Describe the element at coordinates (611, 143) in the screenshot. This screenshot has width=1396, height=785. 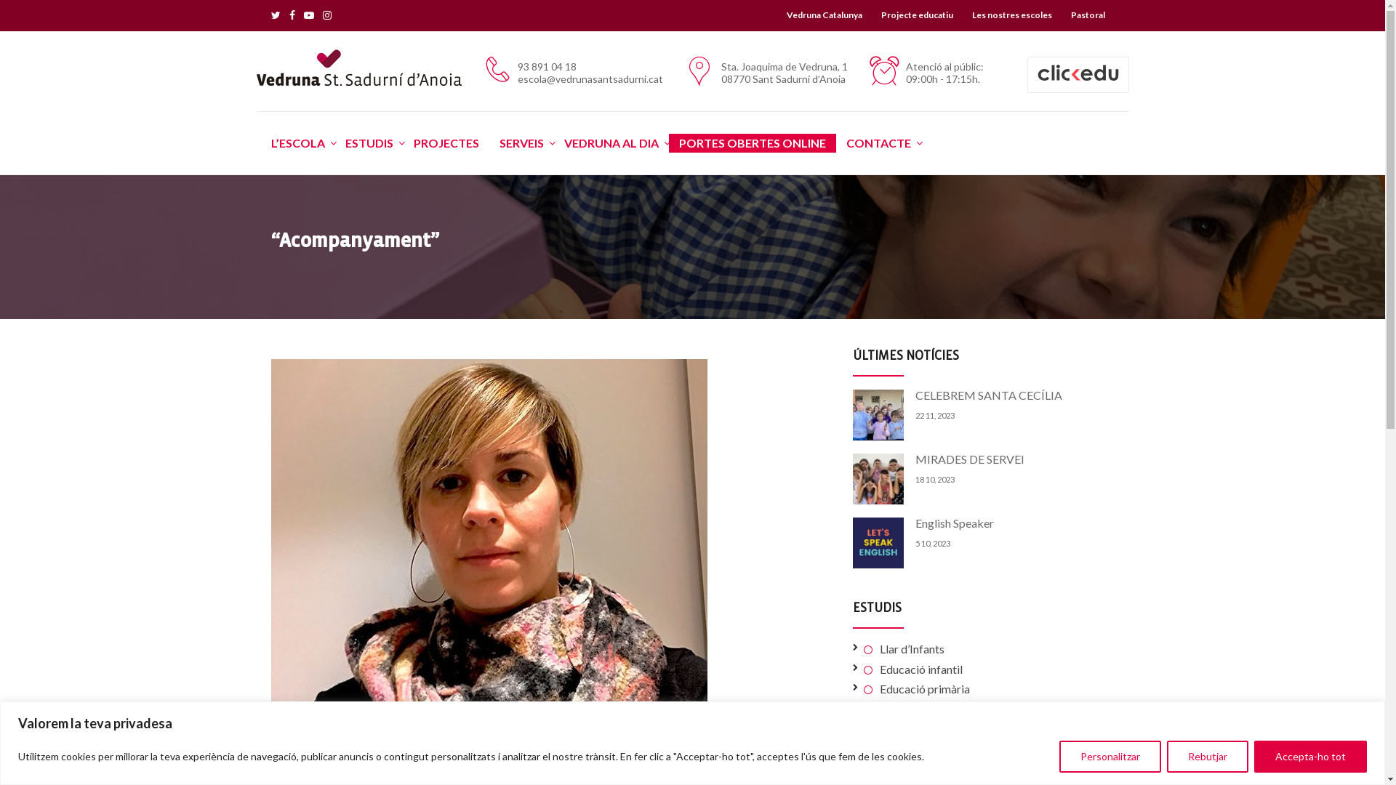
I see `VEDRUNA AL DIA` at that location.